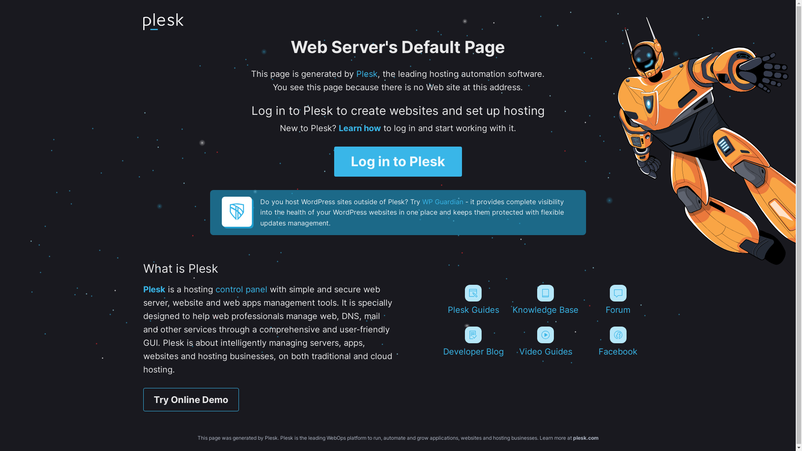 The height and width of the screenshot is (451, 802). I want to click on Knowledge Base, so click(546, 300).